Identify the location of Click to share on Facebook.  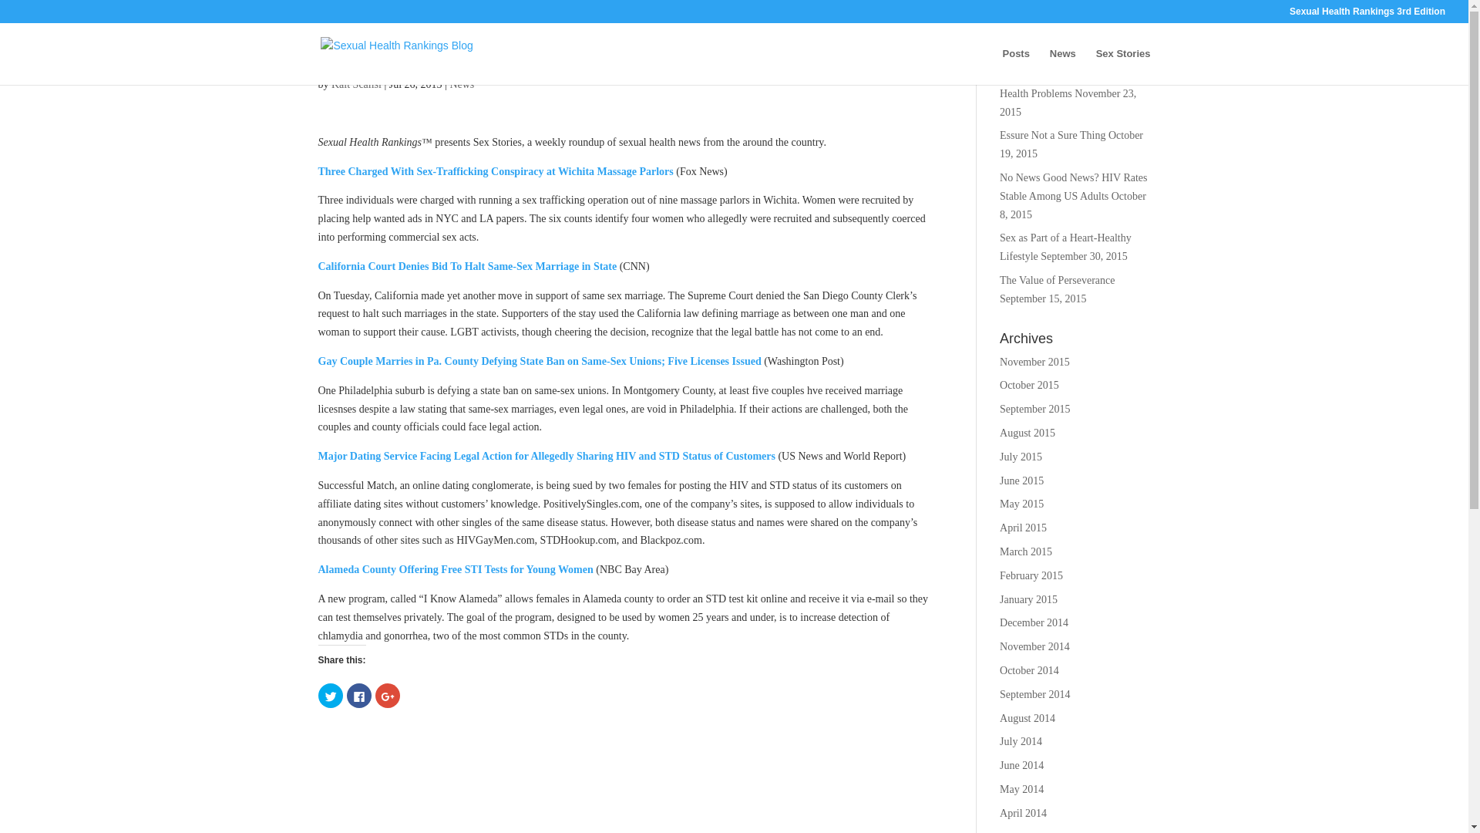
(358, 696).